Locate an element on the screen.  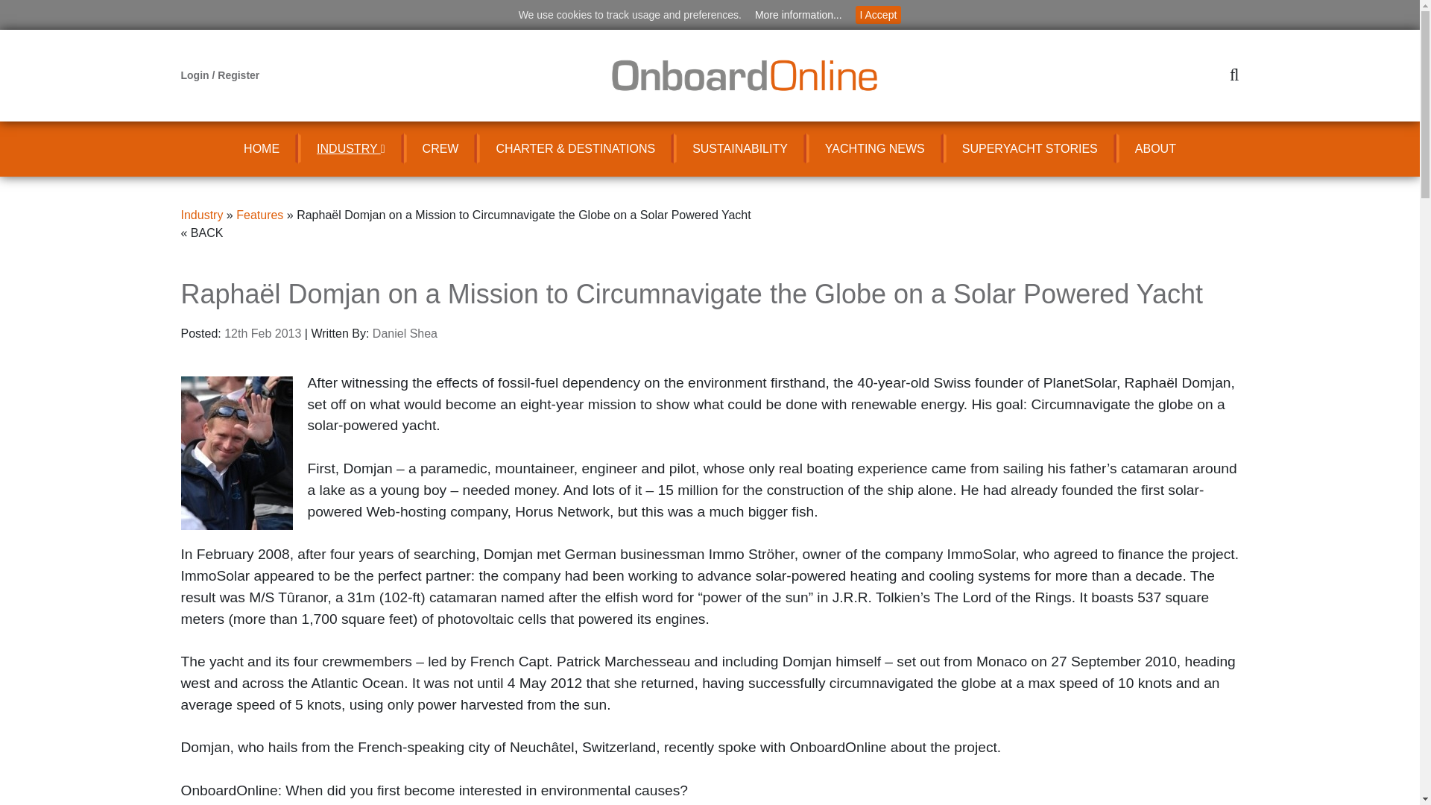
Crew is located at coordinates (440, 149).